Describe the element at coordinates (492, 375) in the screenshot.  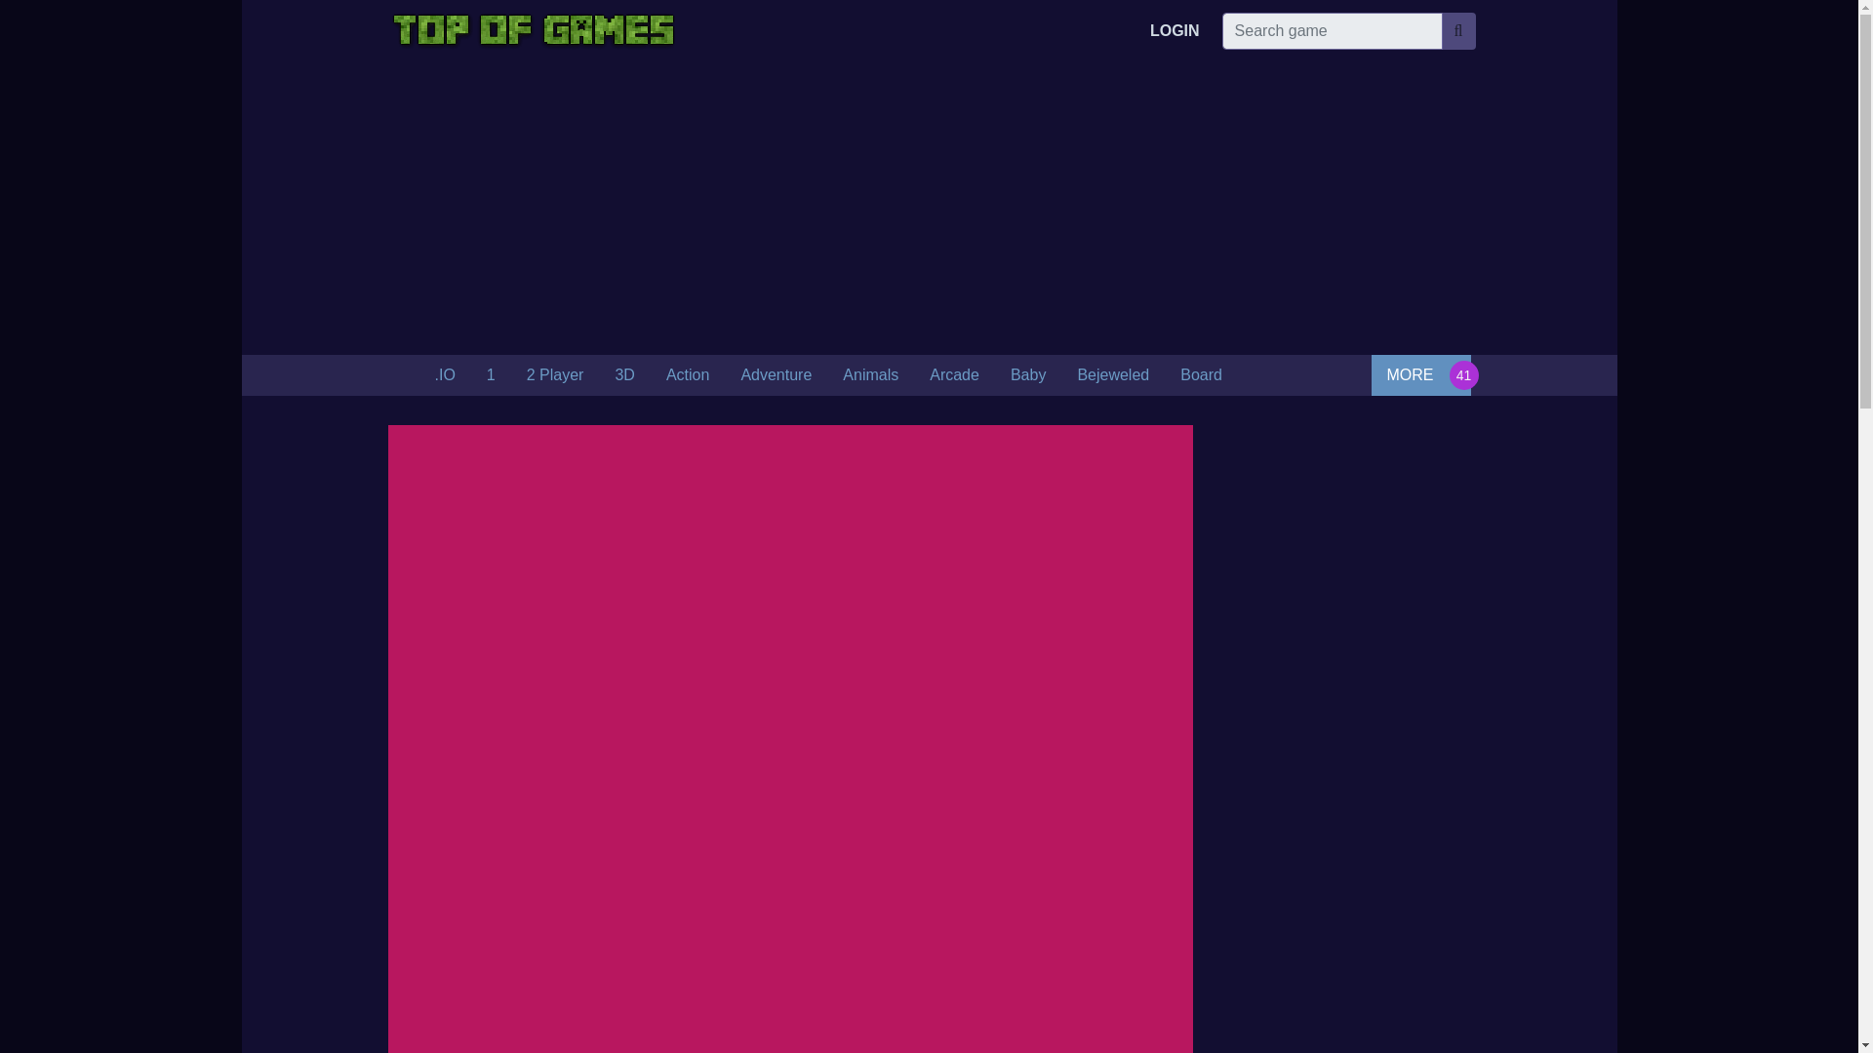
I see `1` at that location.